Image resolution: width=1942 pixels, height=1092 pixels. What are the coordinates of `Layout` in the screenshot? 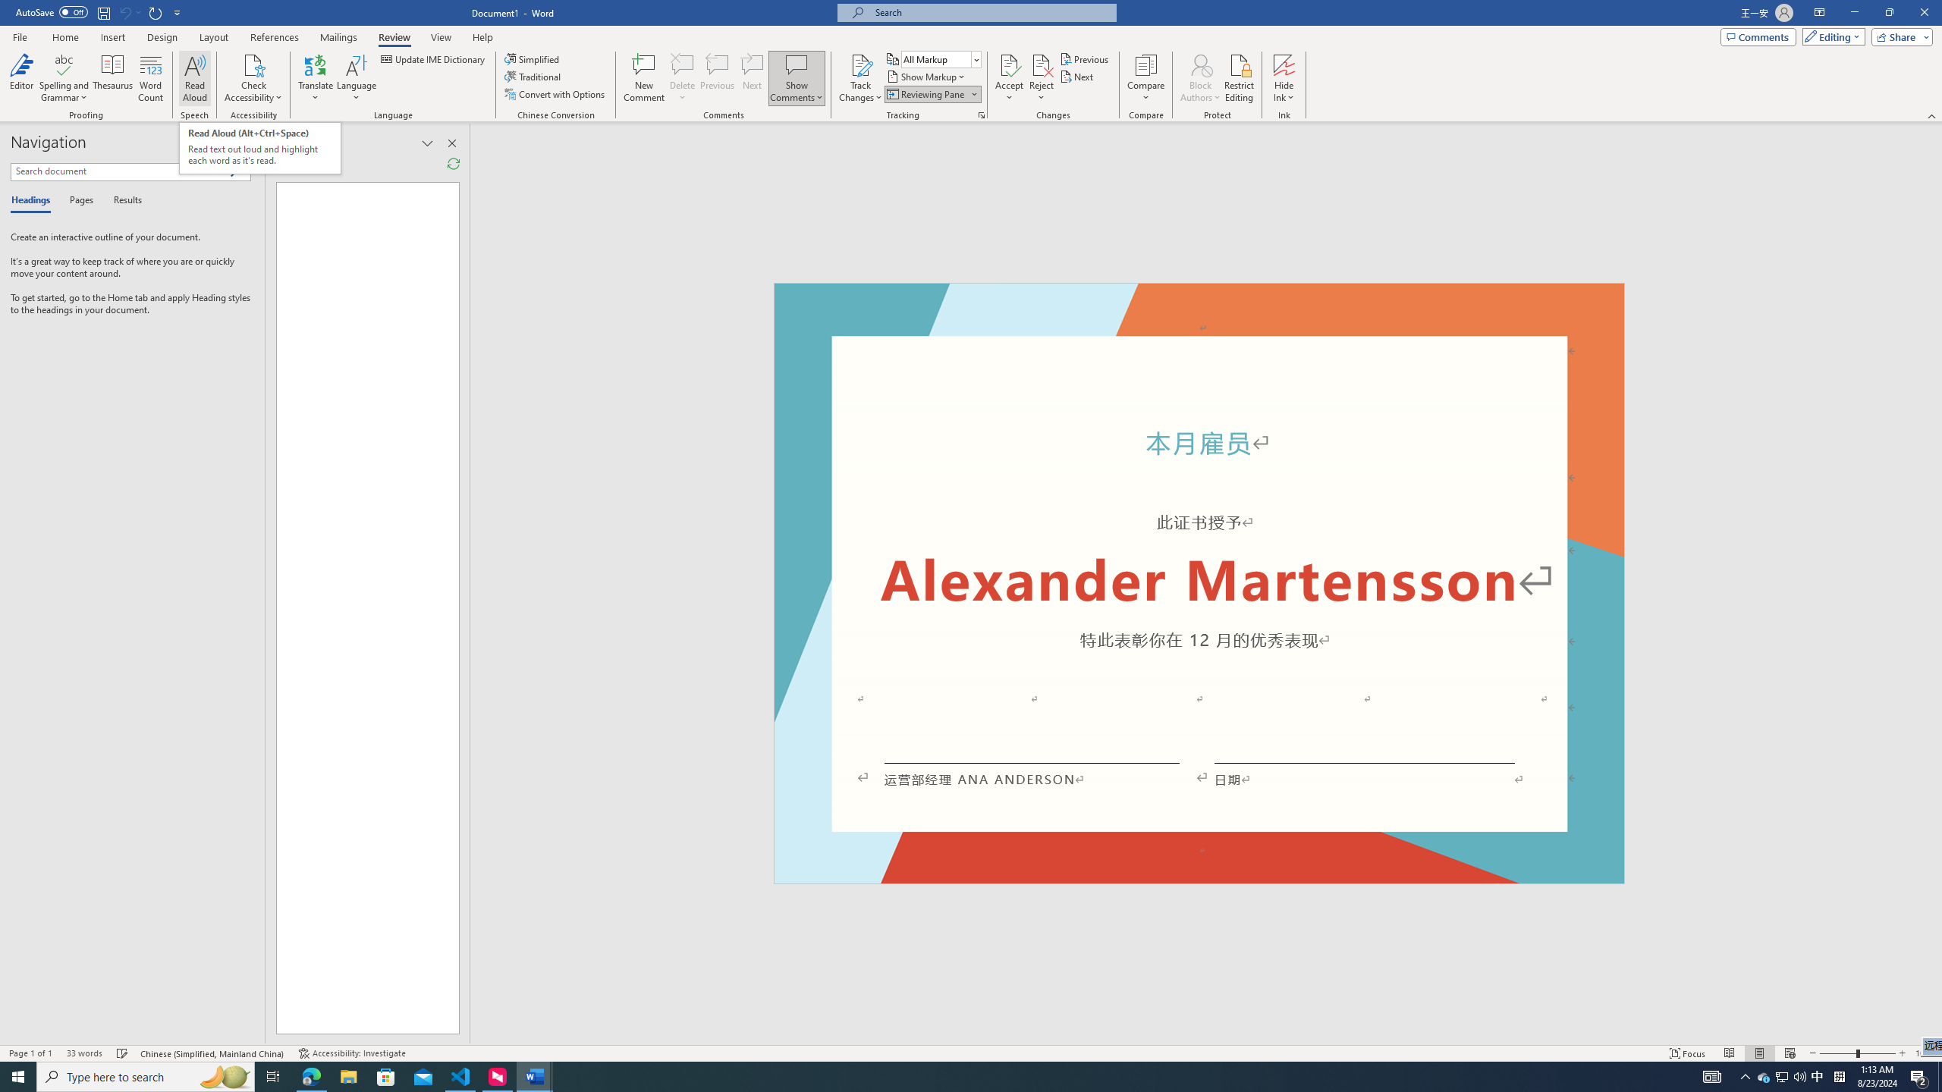 It's located at (213, 37).